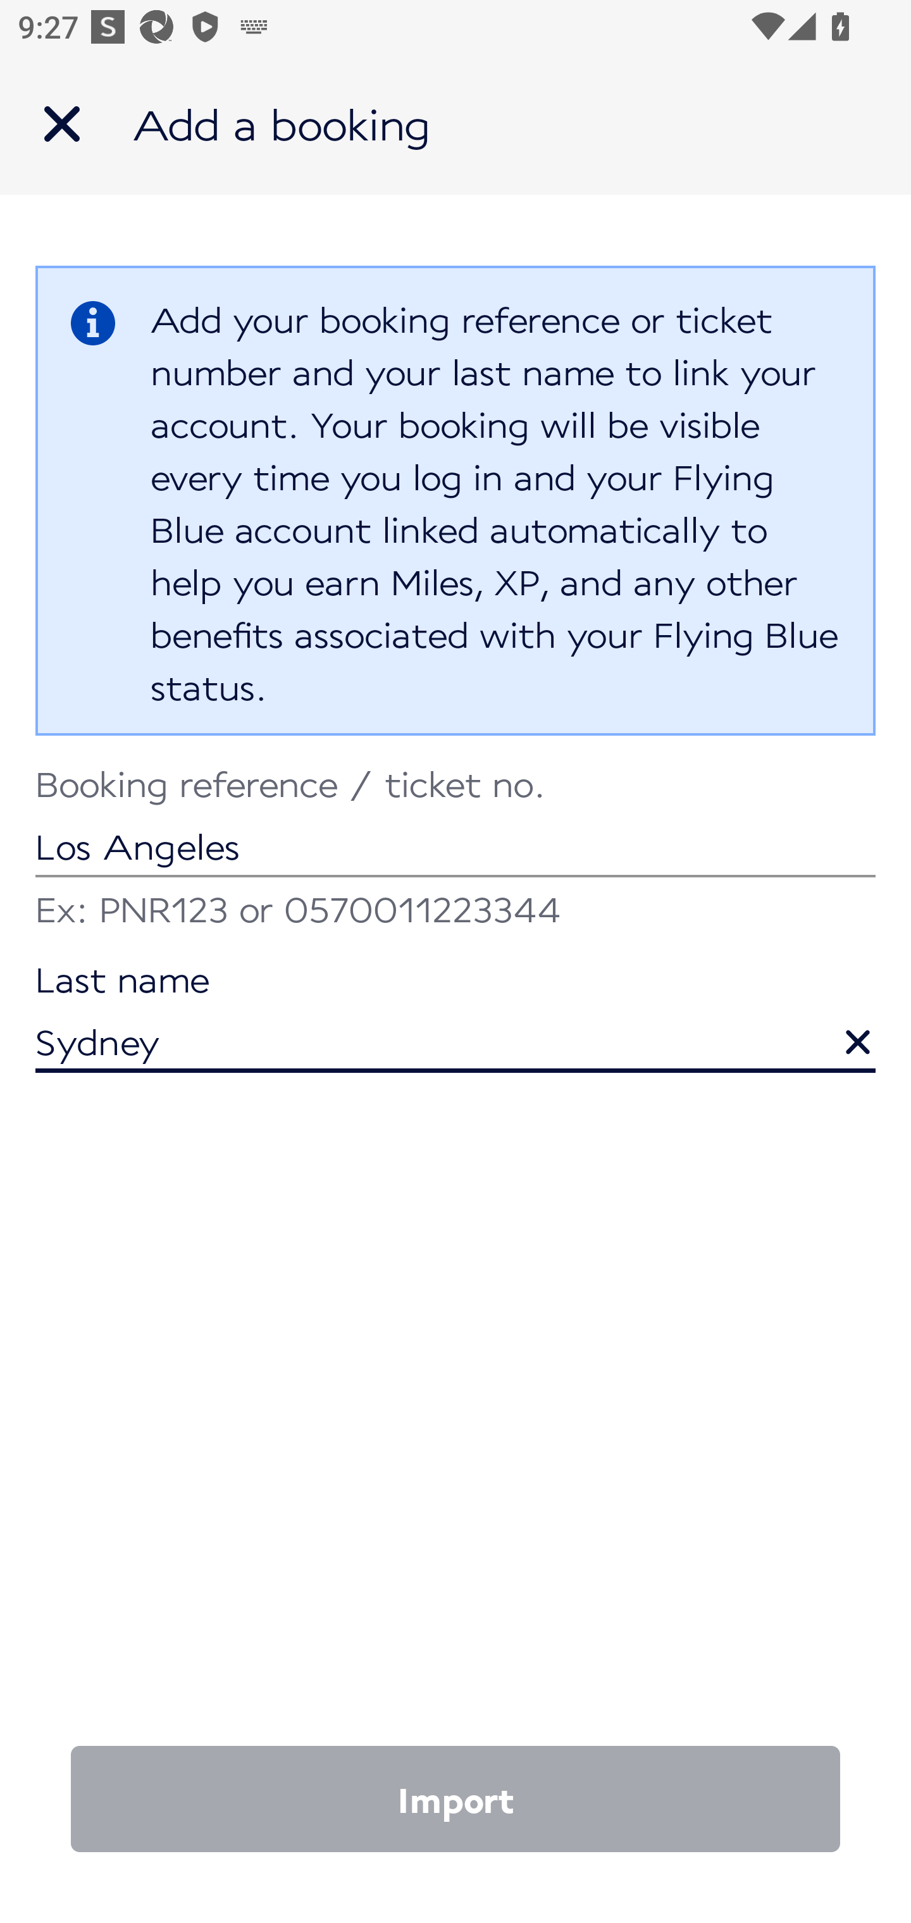  What do you see at coordinates (455, 1020) in the screenshot?
I see `Sydney Clear text` at bounding box center [455, 1020].